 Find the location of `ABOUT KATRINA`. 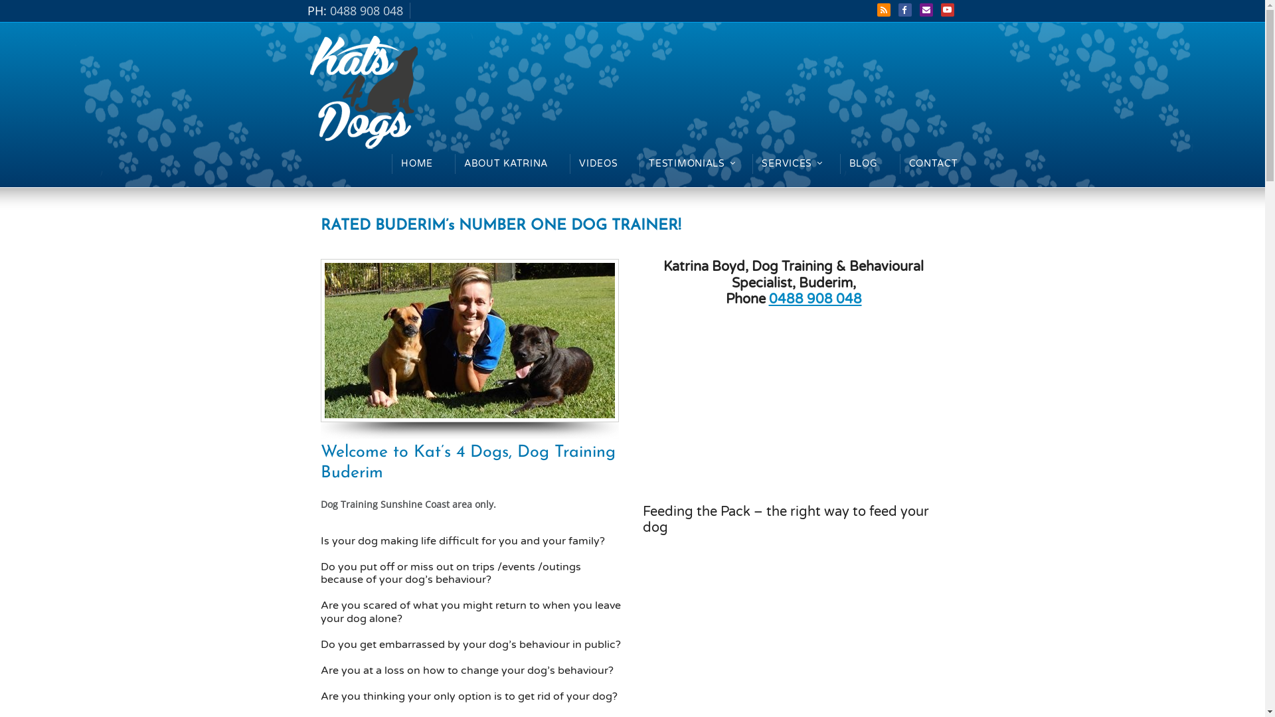

ABOUT KATRINA is located at coordinates (506, 164).